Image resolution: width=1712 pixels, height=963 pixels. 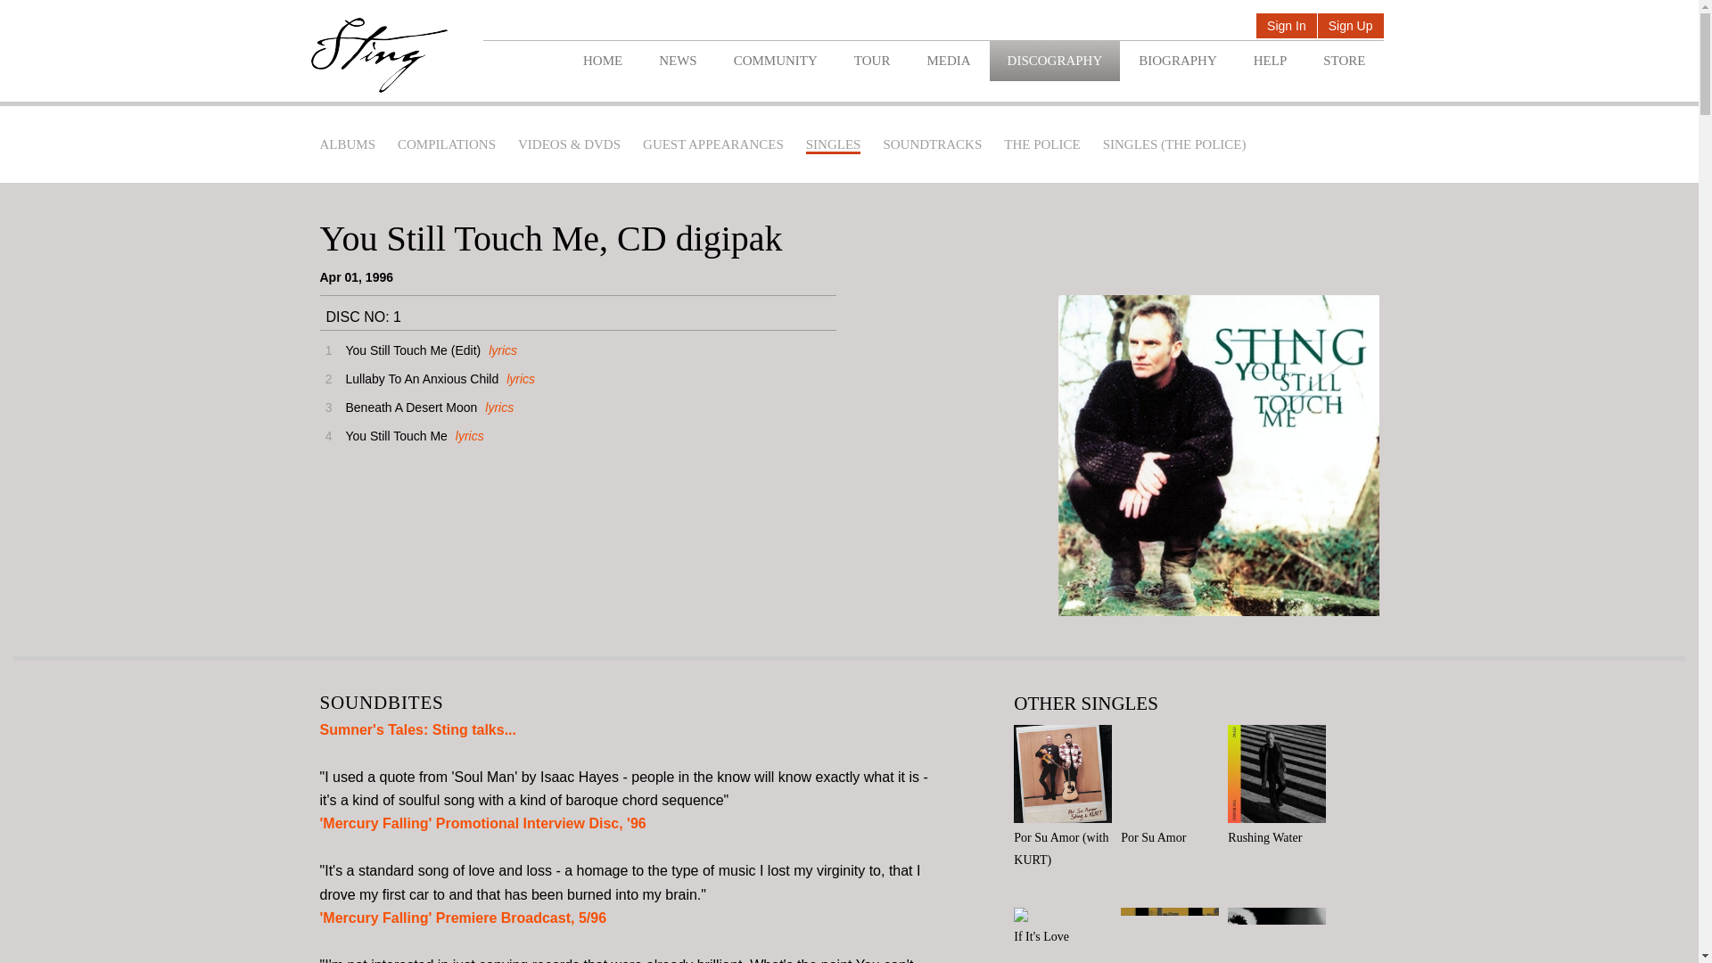 What do you see at coordinates (1350, 27) in the screenshot?
I see `Sign Up` at bounding box center [1350, 27].